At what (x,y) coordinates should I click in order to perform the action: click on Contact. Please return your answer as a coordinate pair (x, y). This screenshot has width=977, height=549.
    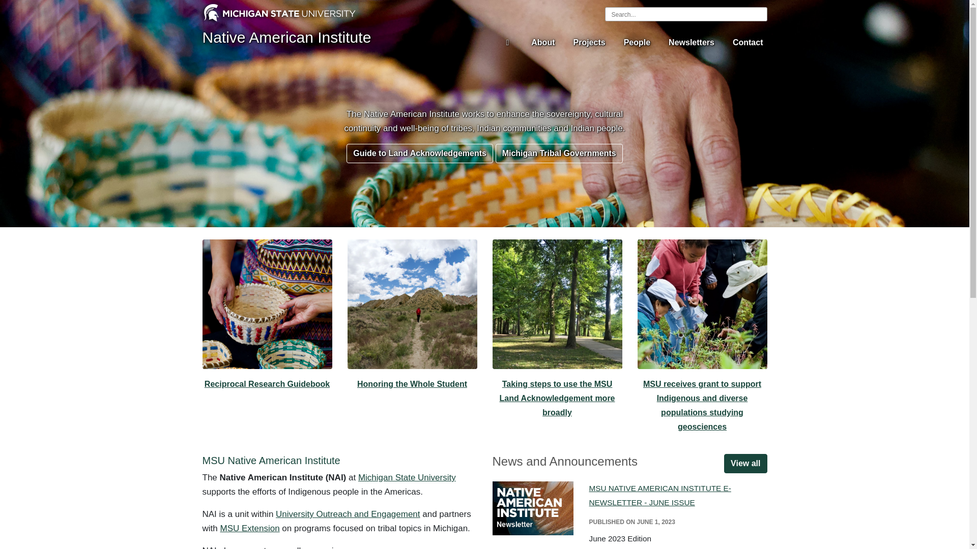
    Looking at the image, I should click on (748, 42).